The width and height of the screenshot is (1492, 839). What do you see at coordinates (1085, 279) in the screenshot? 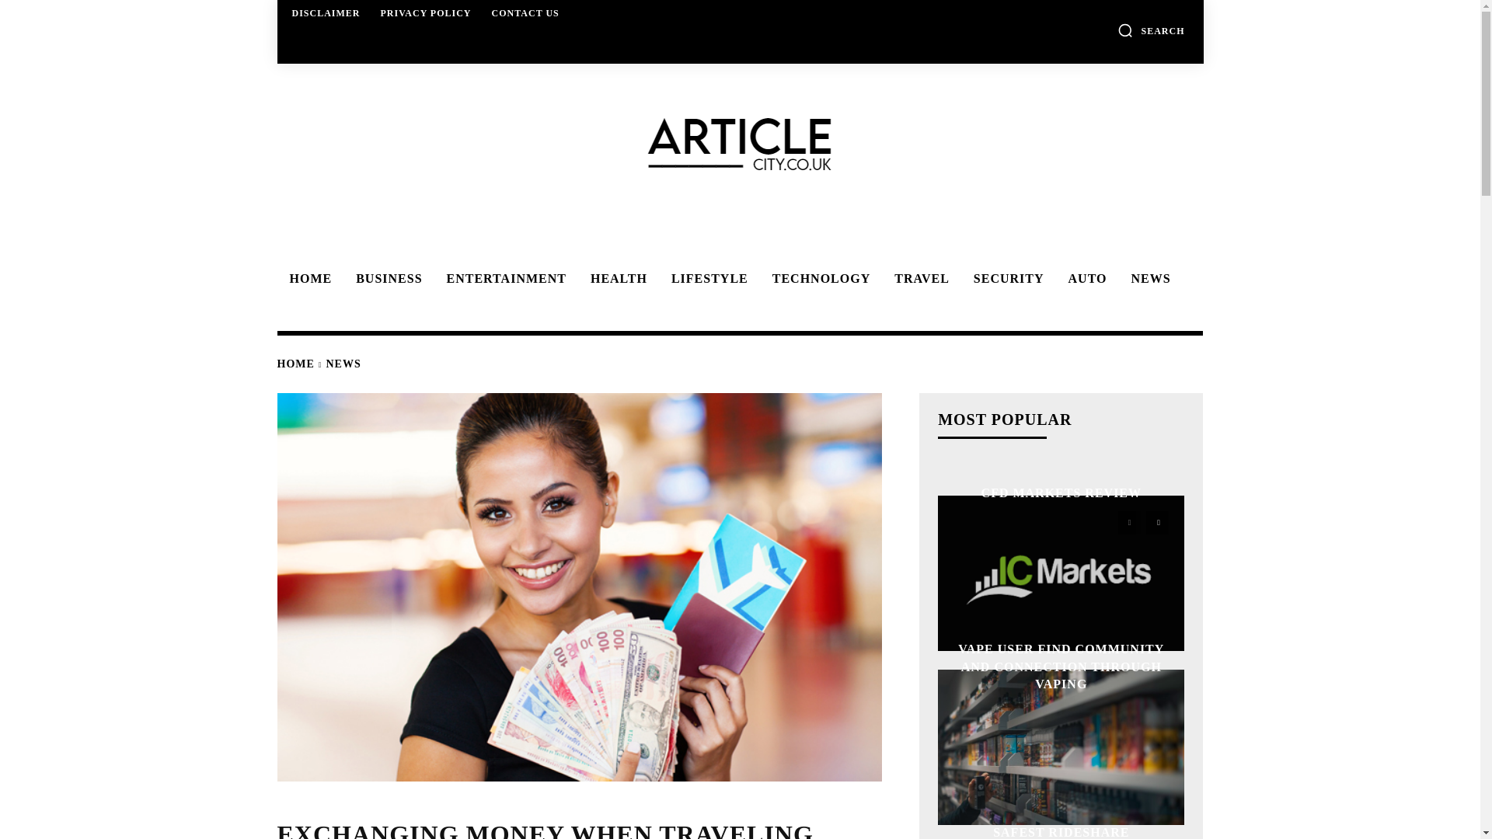
I see `AUTO` at bounding box center [1085, 279].